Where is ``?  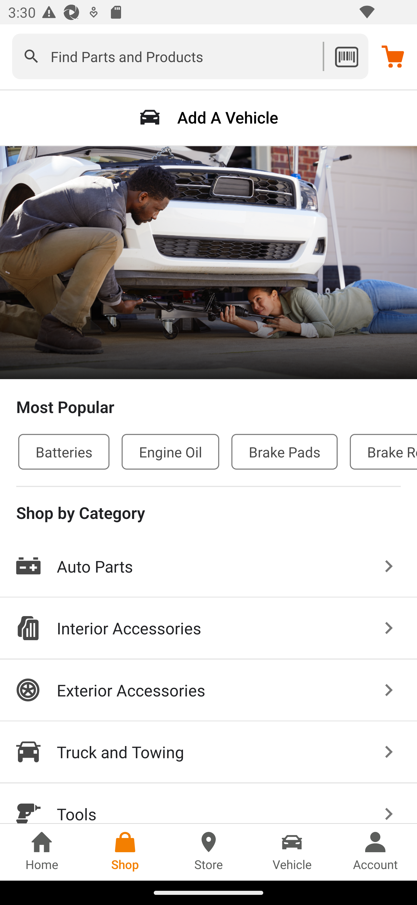  is located at coordinates (31, 56).